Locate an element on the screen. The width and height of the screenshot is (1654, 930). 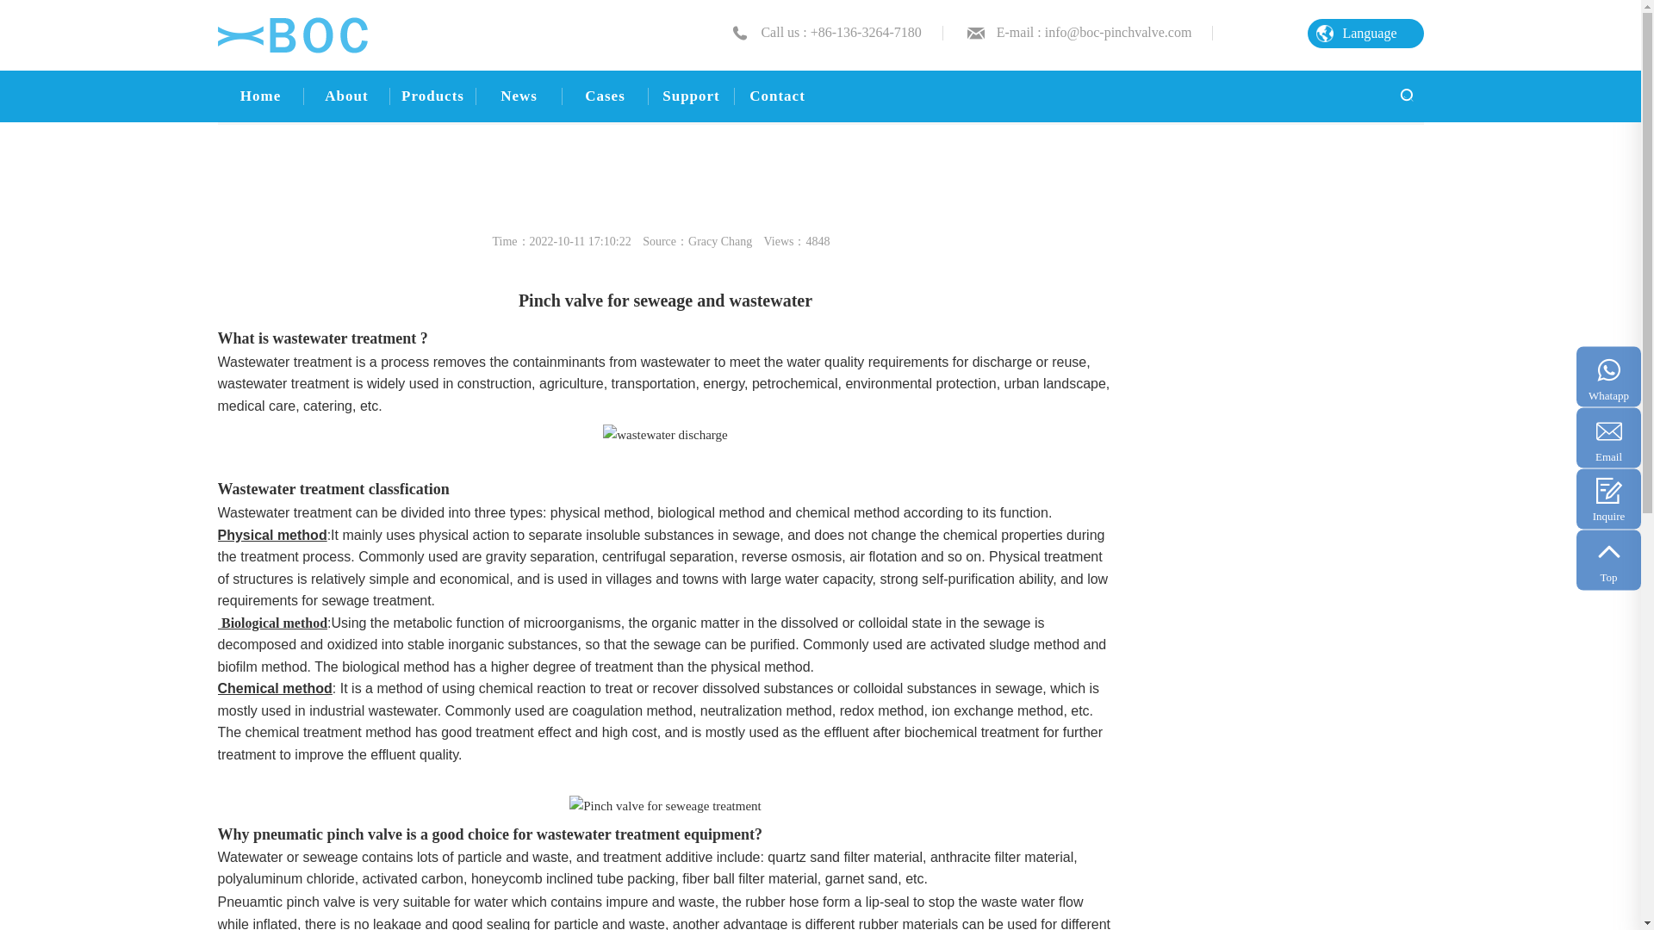
Products is located at coordinates (432, 96).